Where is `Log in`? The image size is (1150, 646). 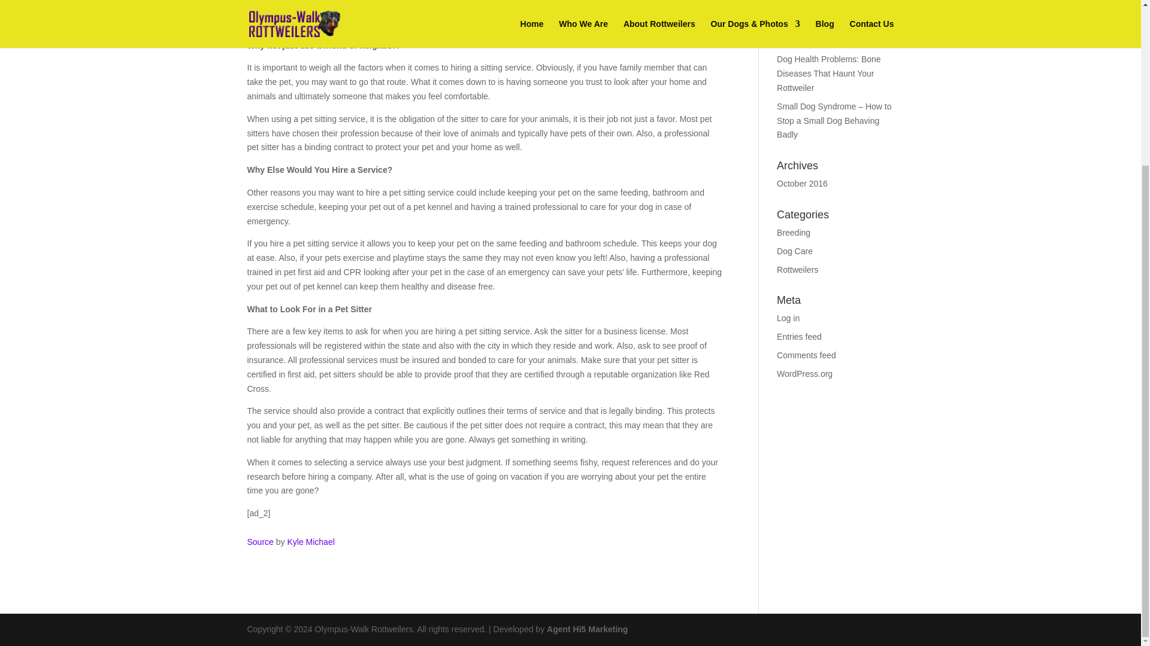
Log in is located at coordinates (788, 318).